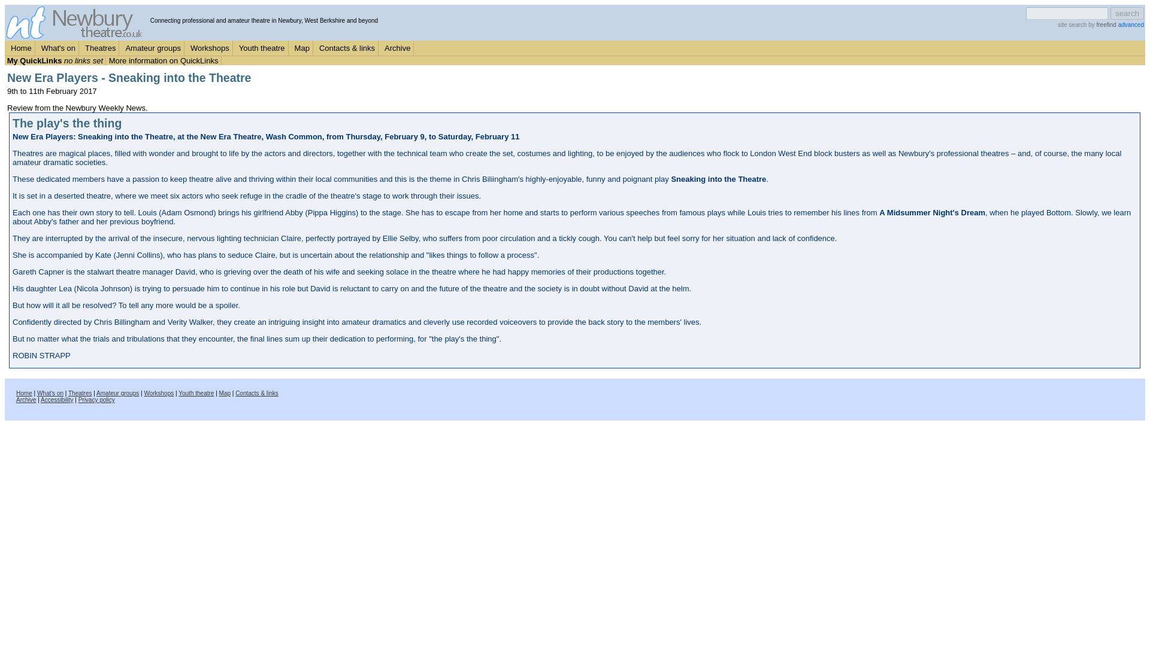  Describe the element at coordinates (262, 48) in the screenshot. I see `Youth theatre` at that location.